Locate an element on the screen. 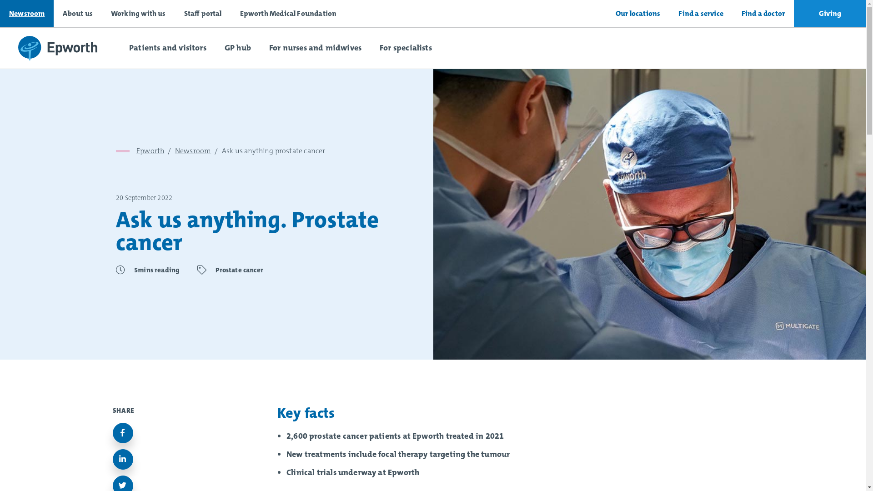  LinkedIn is located at coordinates (123, 459).